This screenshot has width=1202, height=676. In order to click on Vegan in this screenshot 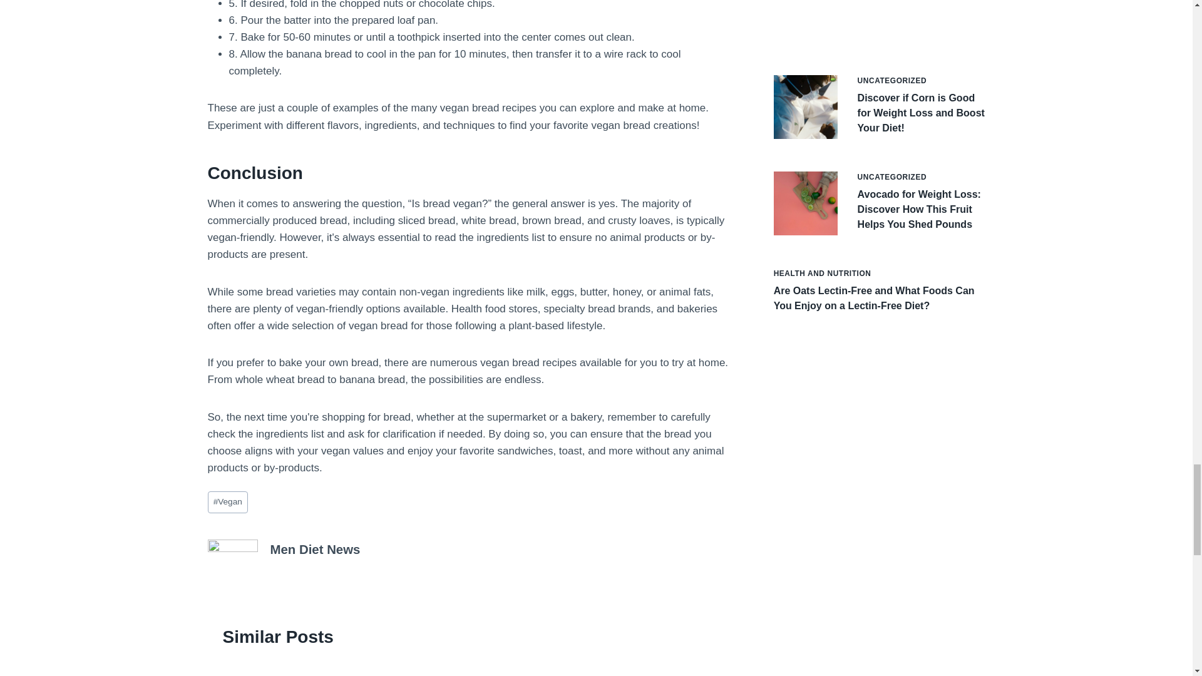, I will do `click(228, 502)`.